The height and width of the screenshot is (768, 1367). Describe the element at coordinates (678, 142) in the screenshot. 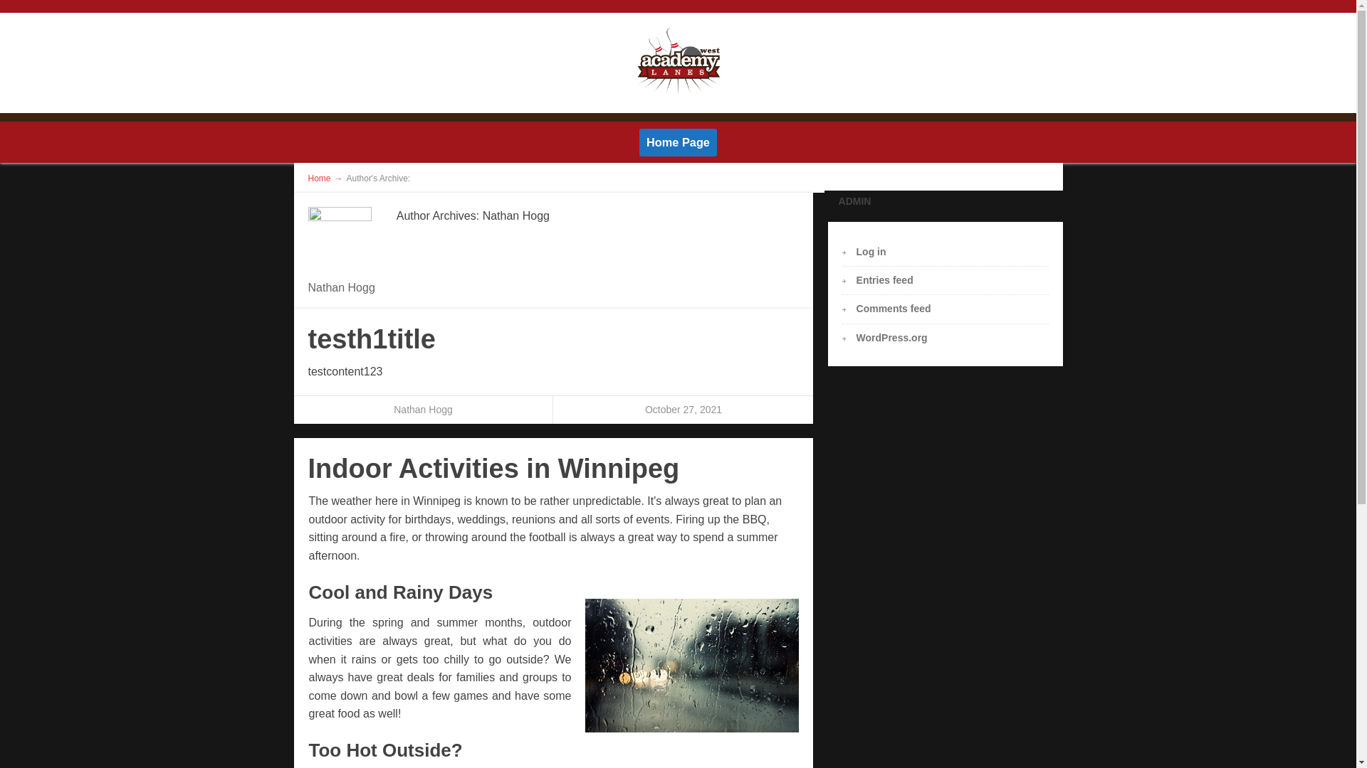

I see `Home Page` at that location.